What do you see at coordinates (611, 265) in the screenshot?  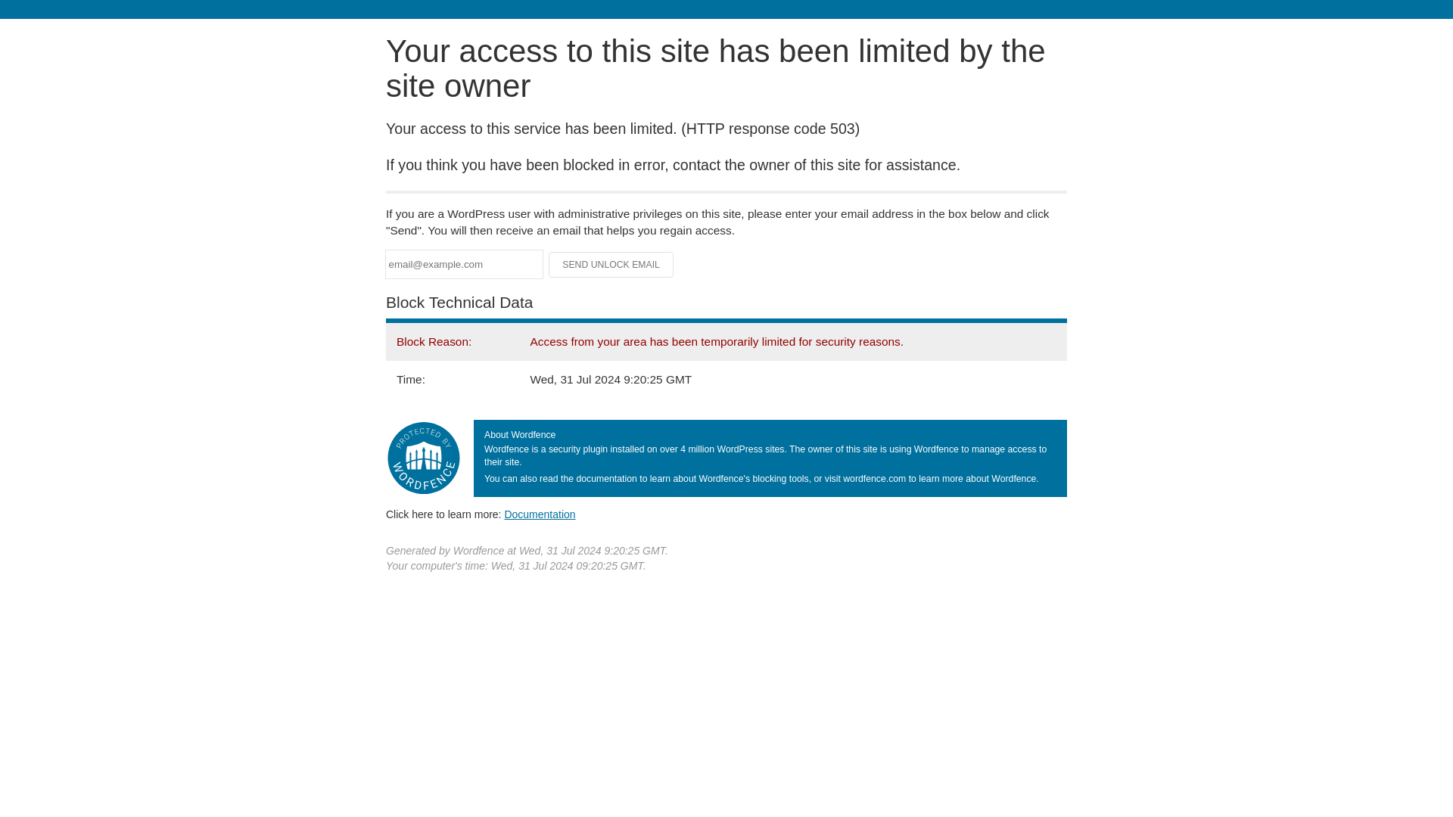 I see `Send Unlock Email` at bounding box center [611, 265].